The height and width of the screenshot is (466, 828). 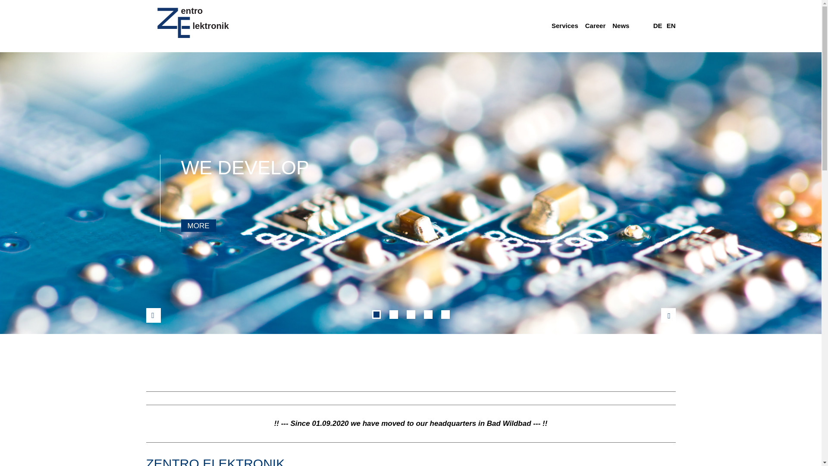 I want to click on 4, so click(x=428, y=314).